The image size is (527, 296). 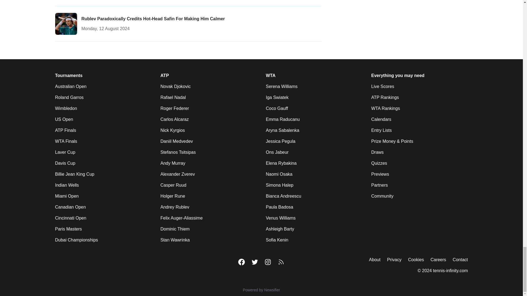 What do you see at coordinates (460, 260) in the screenshot?
I see `Contact` at bounding box center [460, 260].